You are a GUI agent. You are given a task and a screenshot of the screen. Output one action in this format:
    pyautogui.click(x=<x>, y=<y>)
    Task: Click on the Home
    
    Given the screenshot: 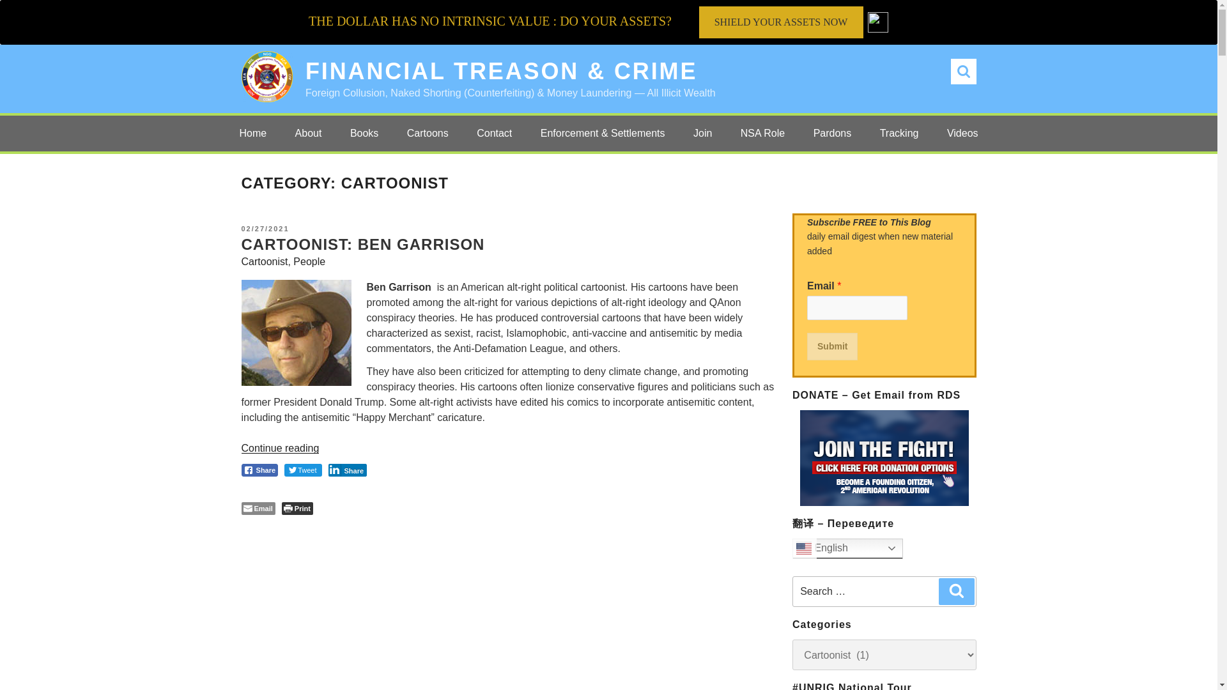 What is the action you would take?
    pyautogui.click(x=252, y=133)
    